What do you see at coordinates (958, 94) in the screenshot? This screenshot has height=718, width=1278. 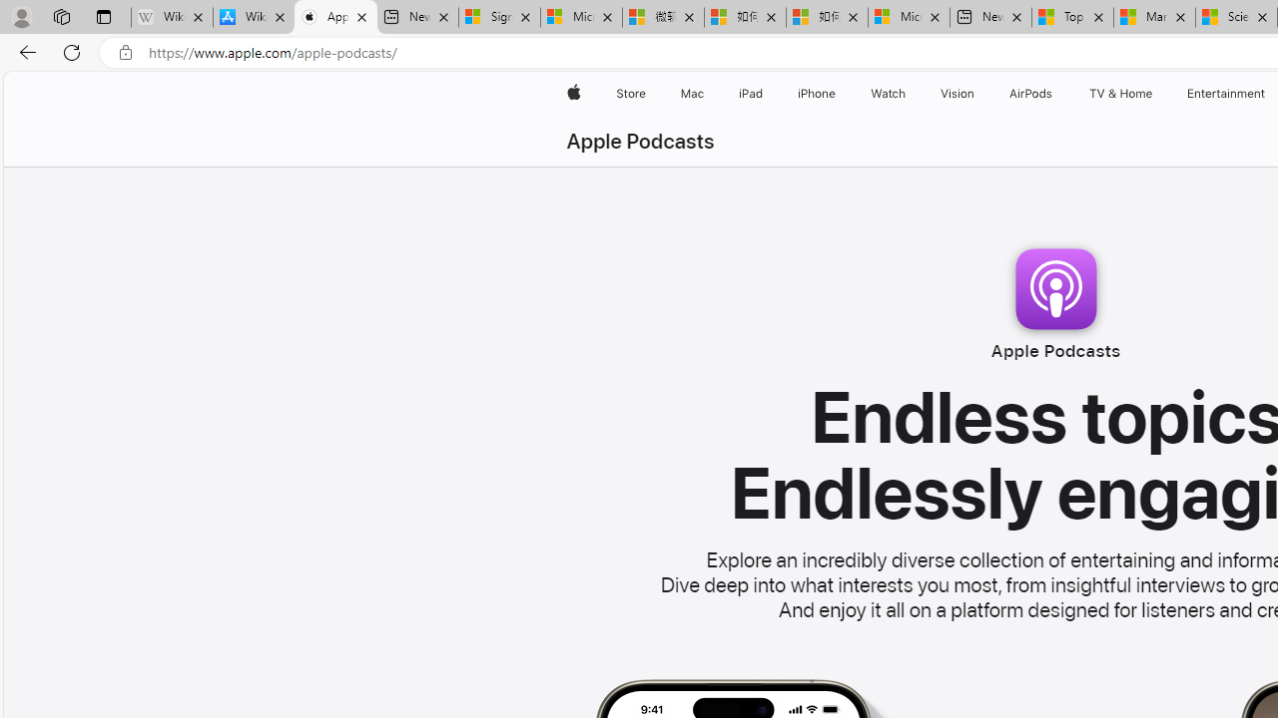 I see `Vision` at bounding box center [958, 94].